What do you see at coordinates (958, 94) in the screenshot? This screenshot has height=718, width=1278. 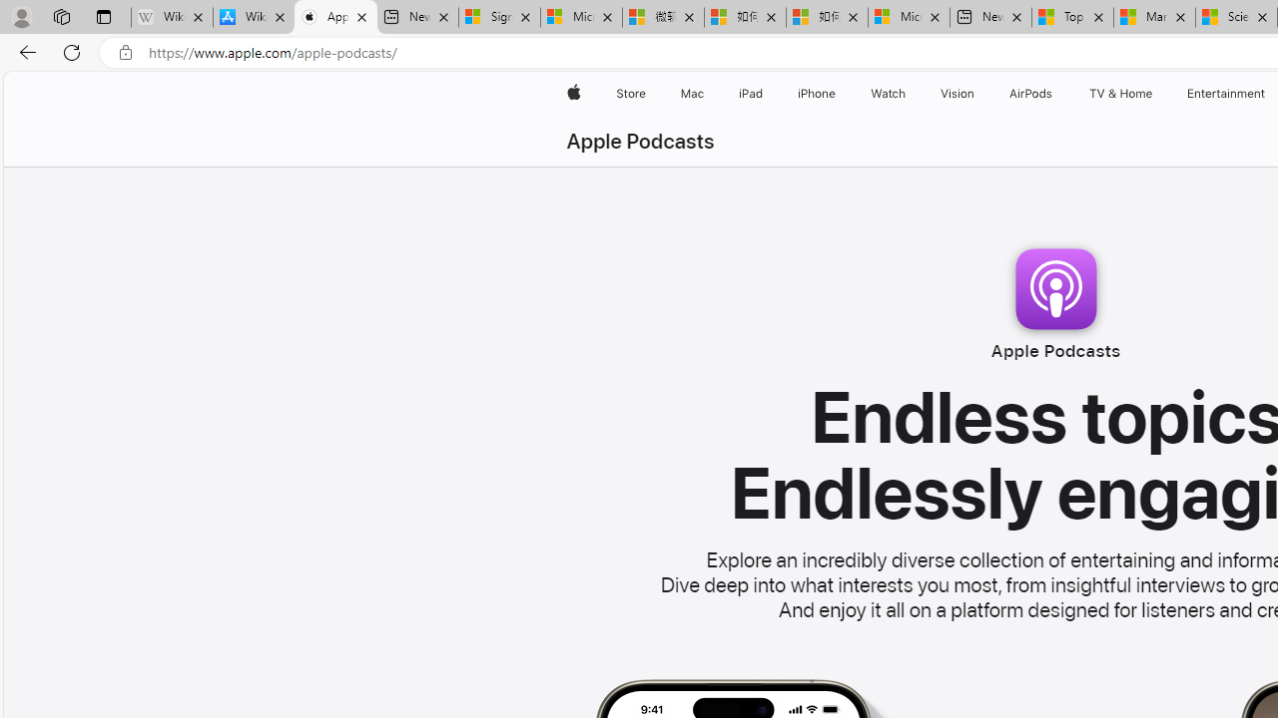 I see `Vision` at bounding box center [958, 94].